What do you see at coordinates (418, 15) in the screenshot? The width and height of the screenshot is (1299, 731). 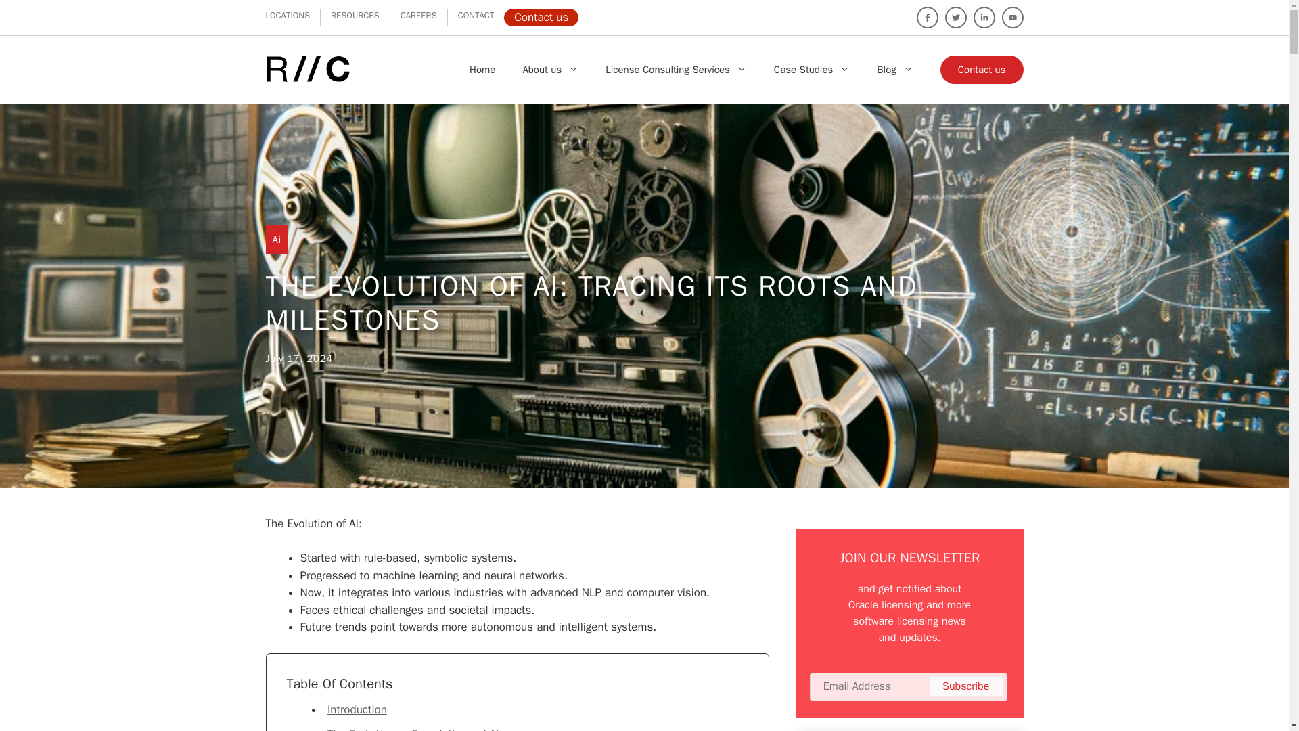 I see `Careers` at bounding box center [418, 15].